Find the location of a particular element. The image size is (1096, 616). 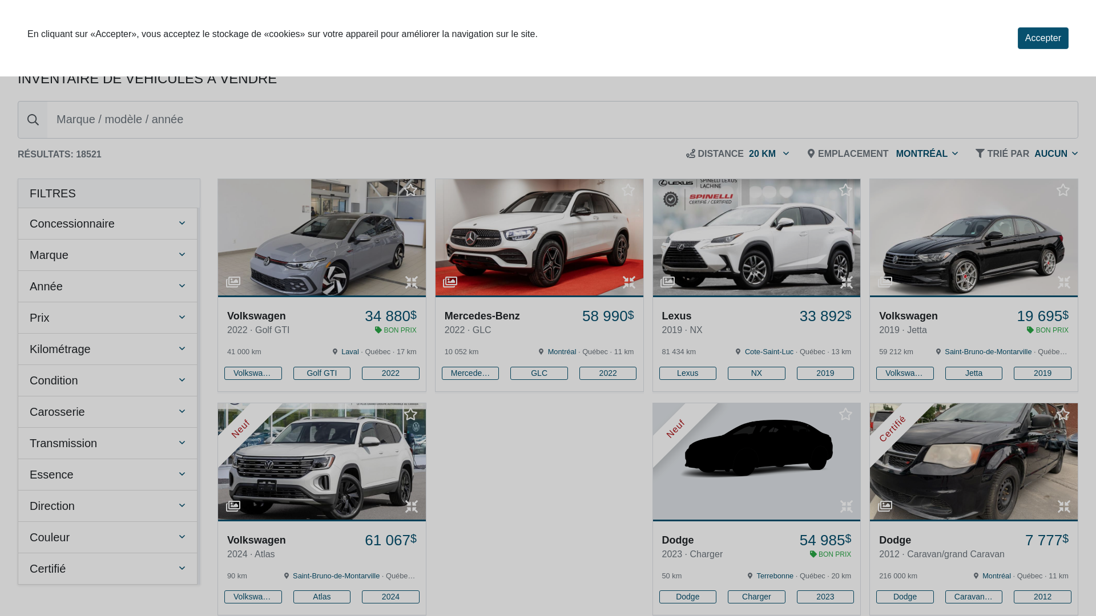

Dodge is located at coordinates (687, 597).